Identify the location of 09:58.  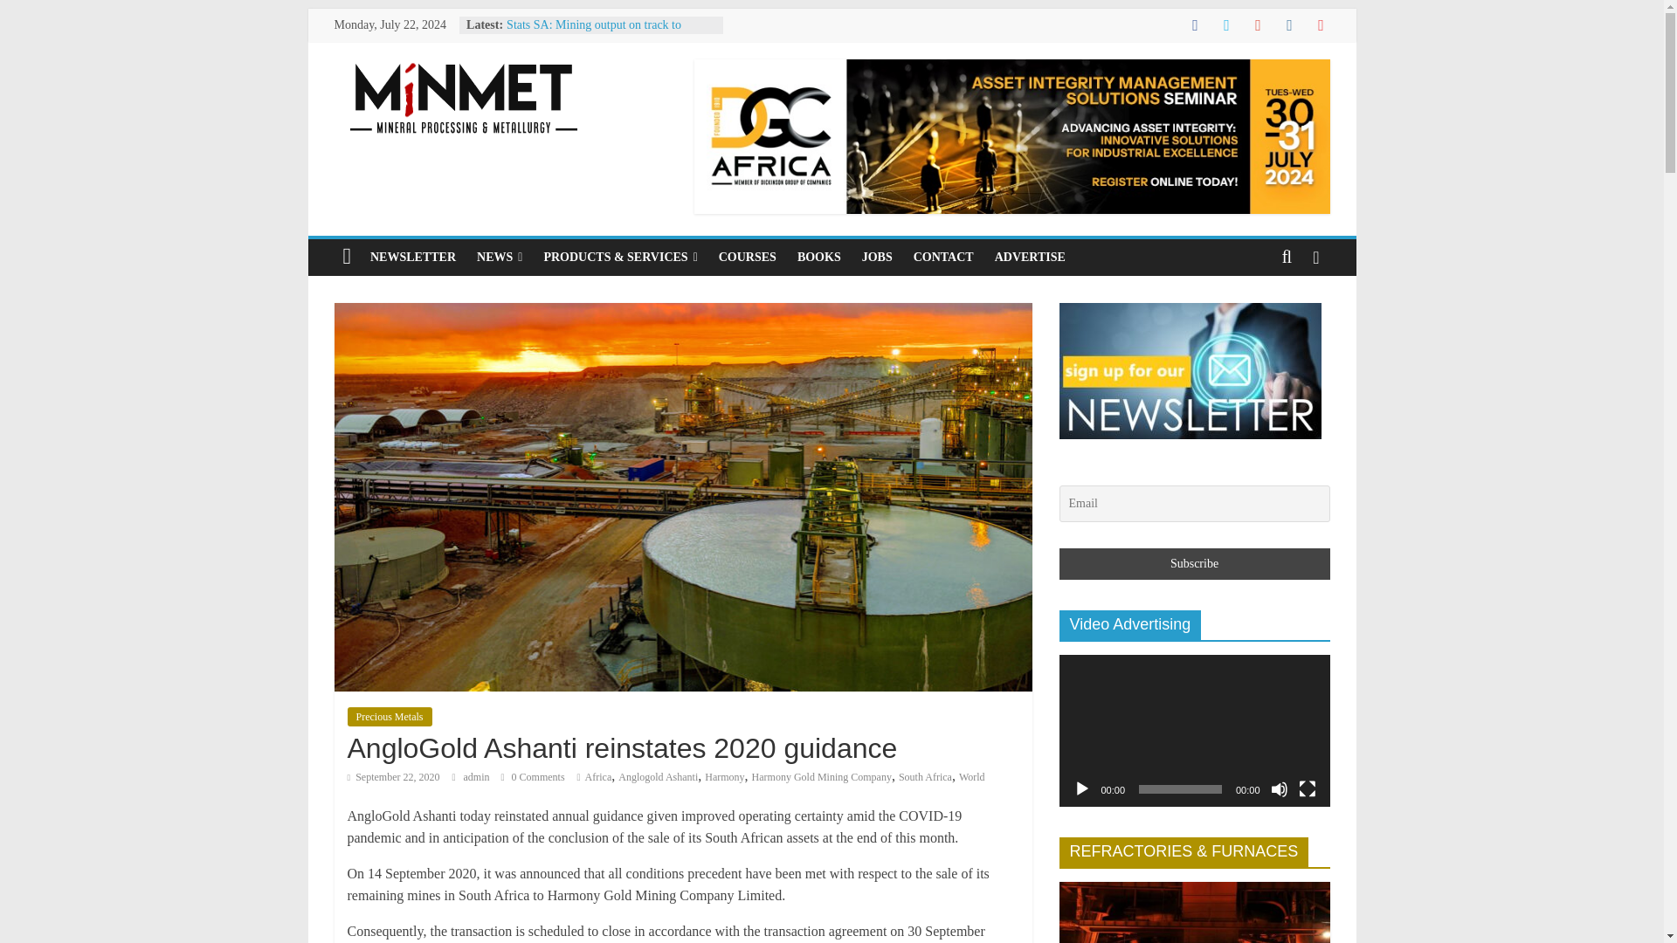
(393, 777).